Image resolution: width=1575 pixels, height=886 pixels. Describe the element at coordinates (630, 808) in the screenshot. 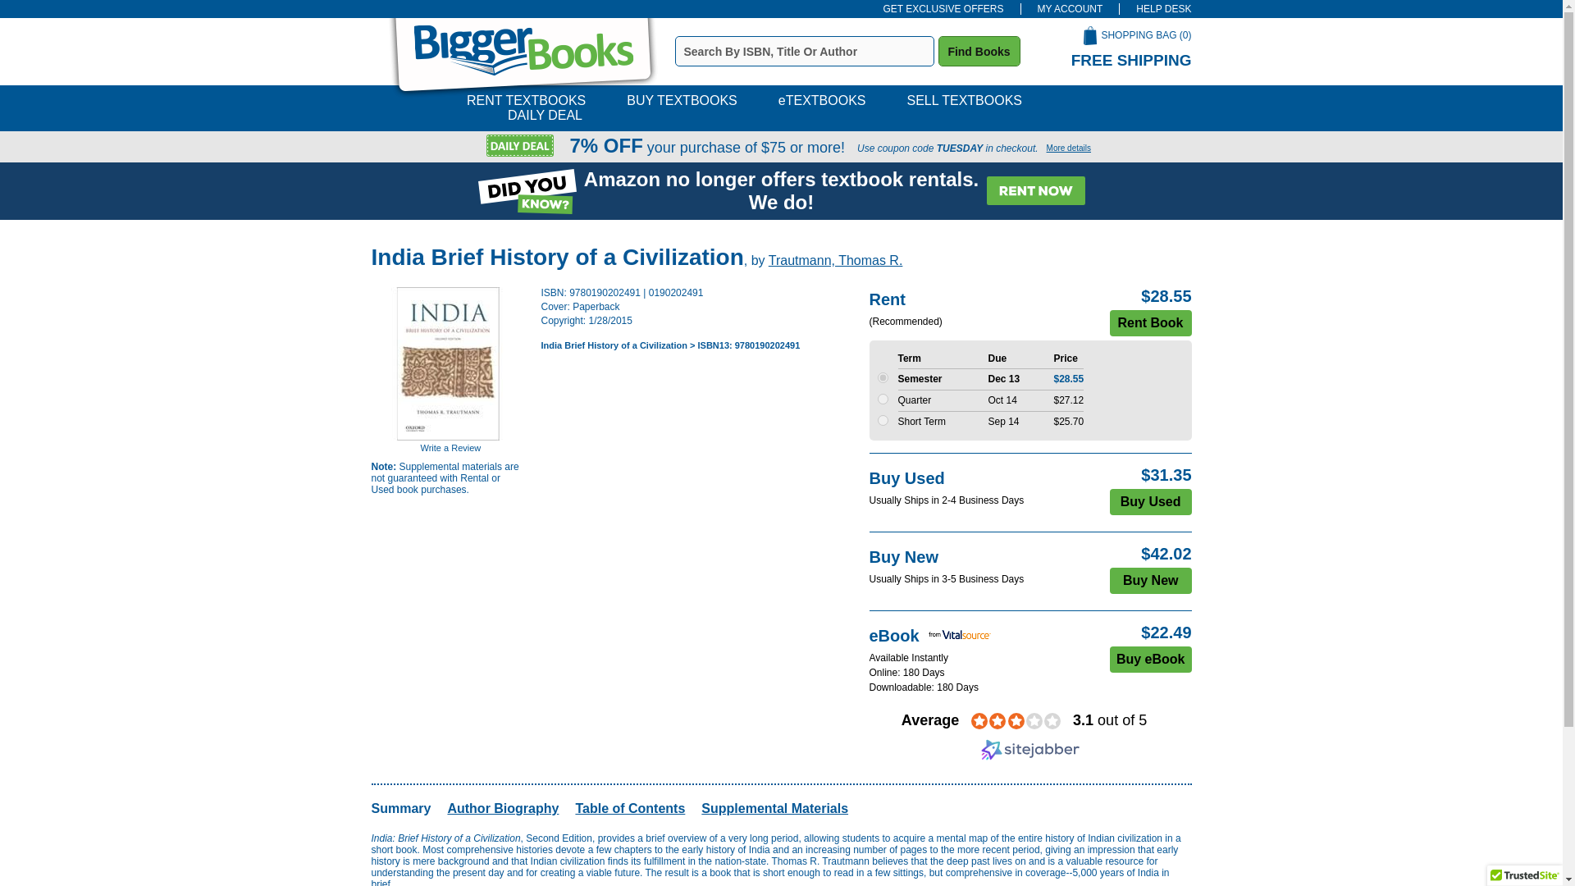

I see `Table of Contents` at that location.